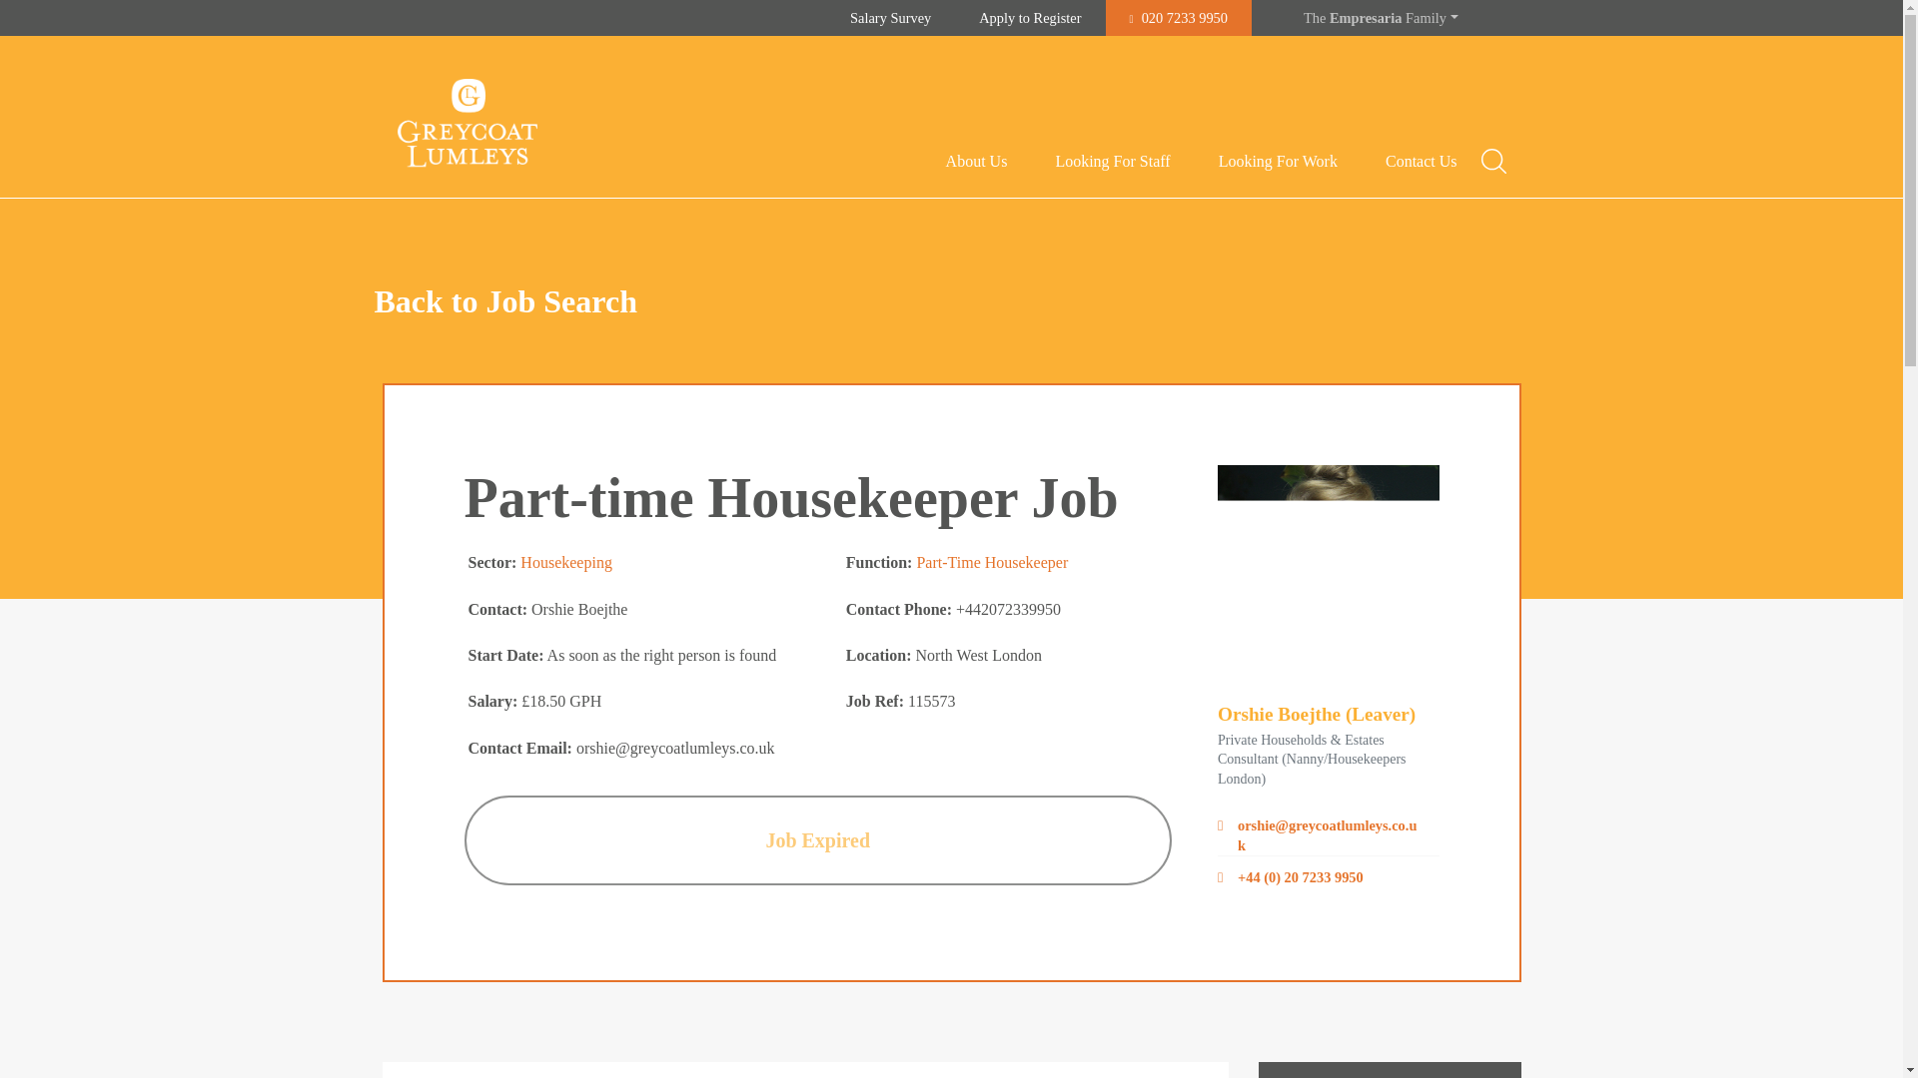 This screenshot has height=1078, width=1918. What do you see at coordinates (565, 563) in the screenshot?
I see `Housekeeping` at bounding box center [565, 563].